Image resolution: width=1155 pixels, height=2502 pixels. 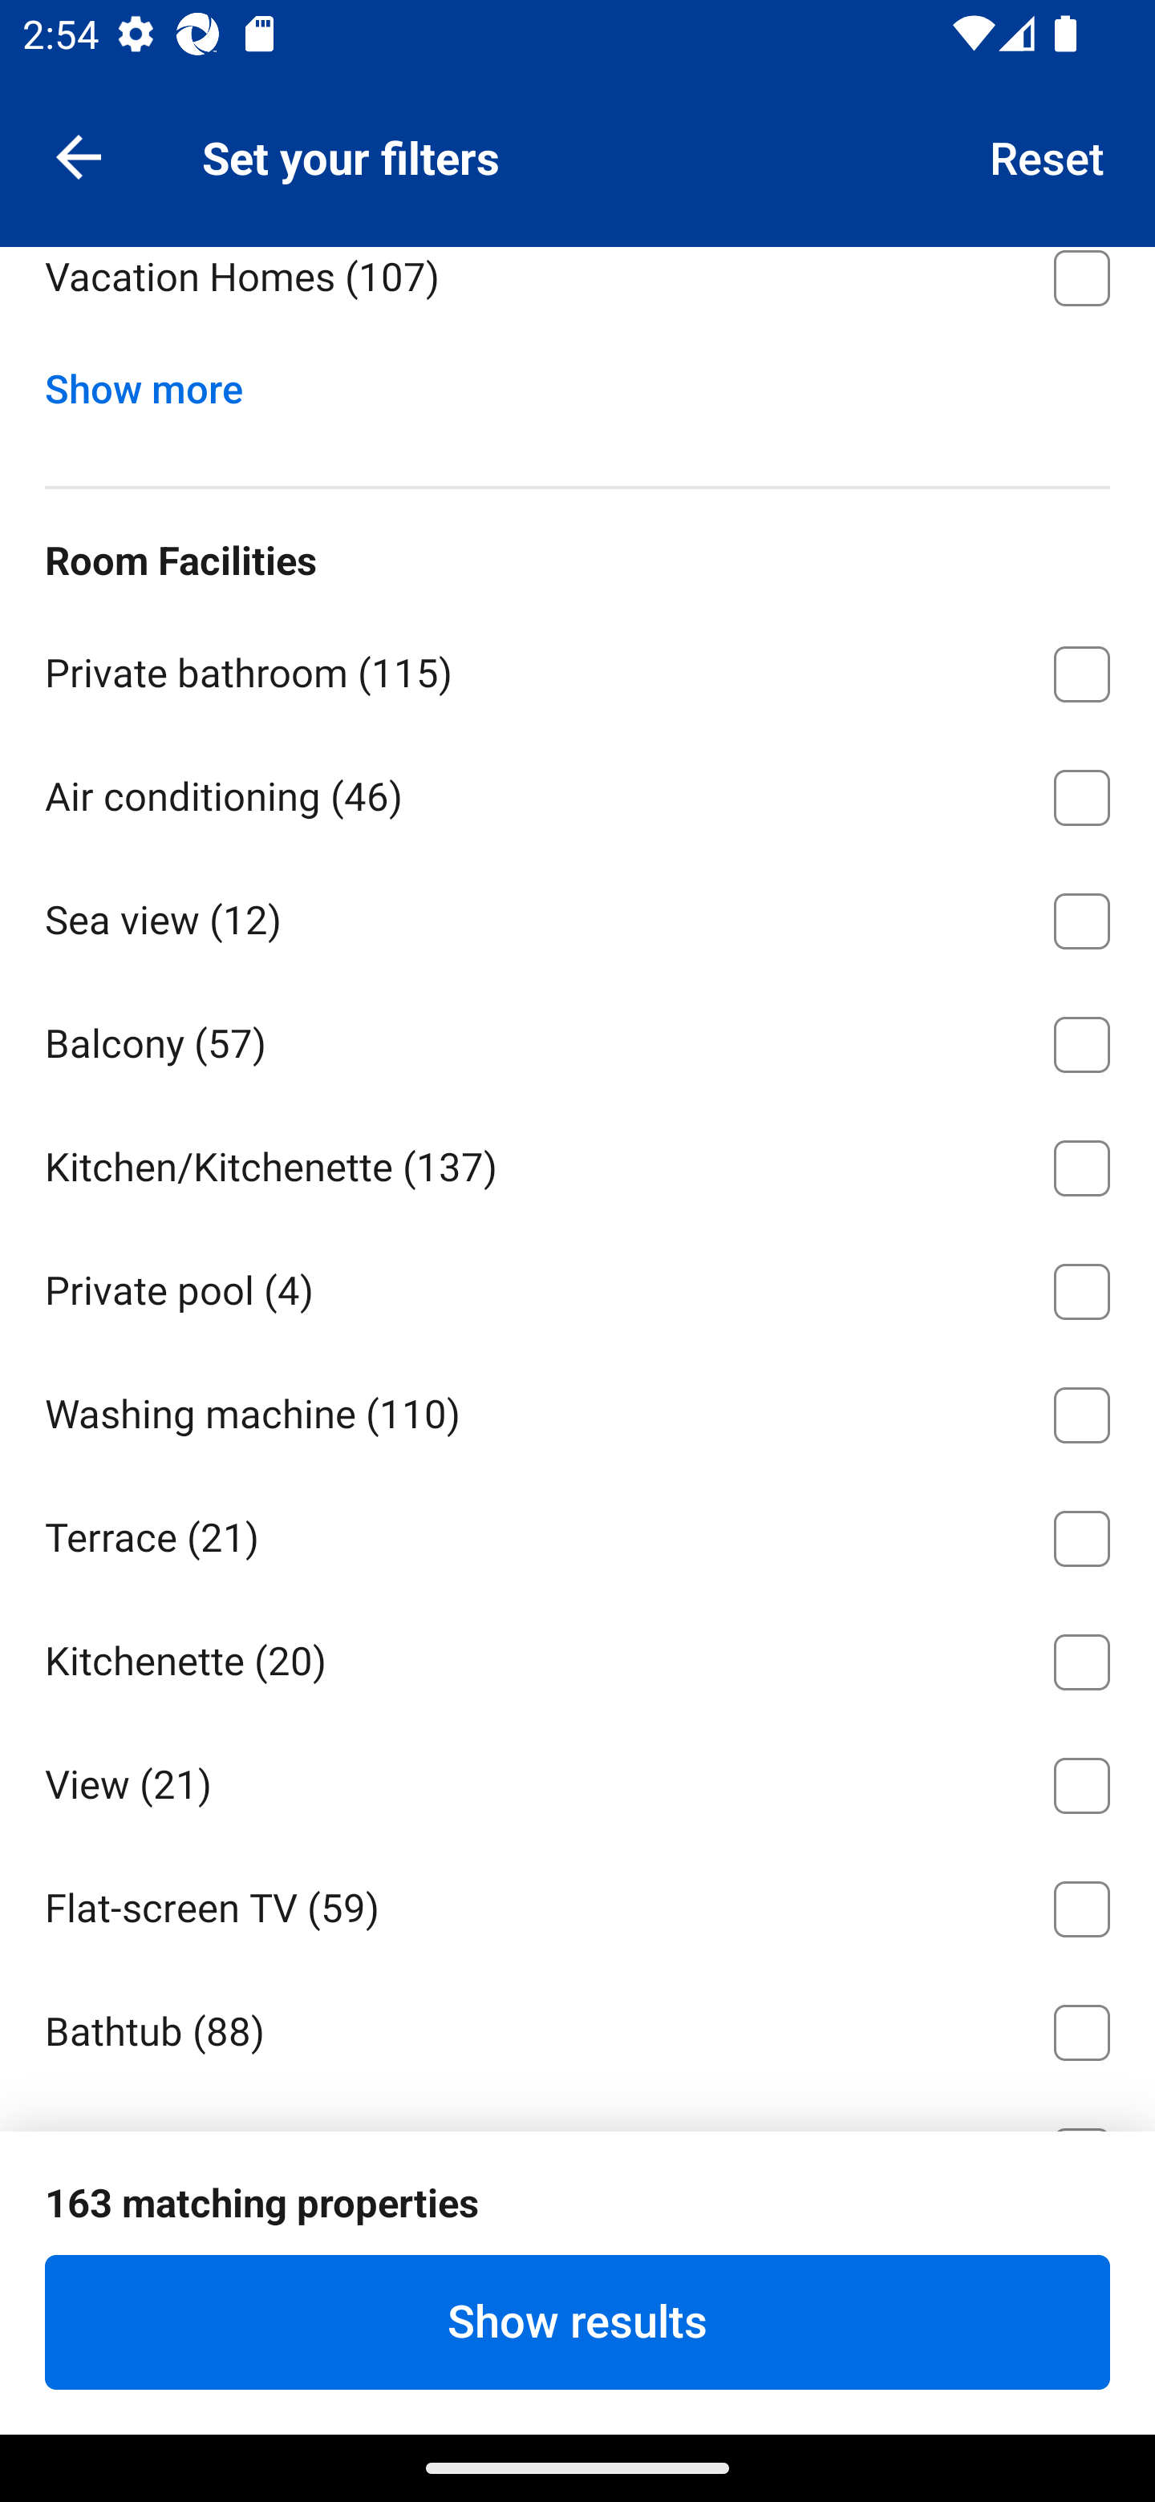 I want to click on Private bathroom ⁦(115), so click(x=577, y=669).